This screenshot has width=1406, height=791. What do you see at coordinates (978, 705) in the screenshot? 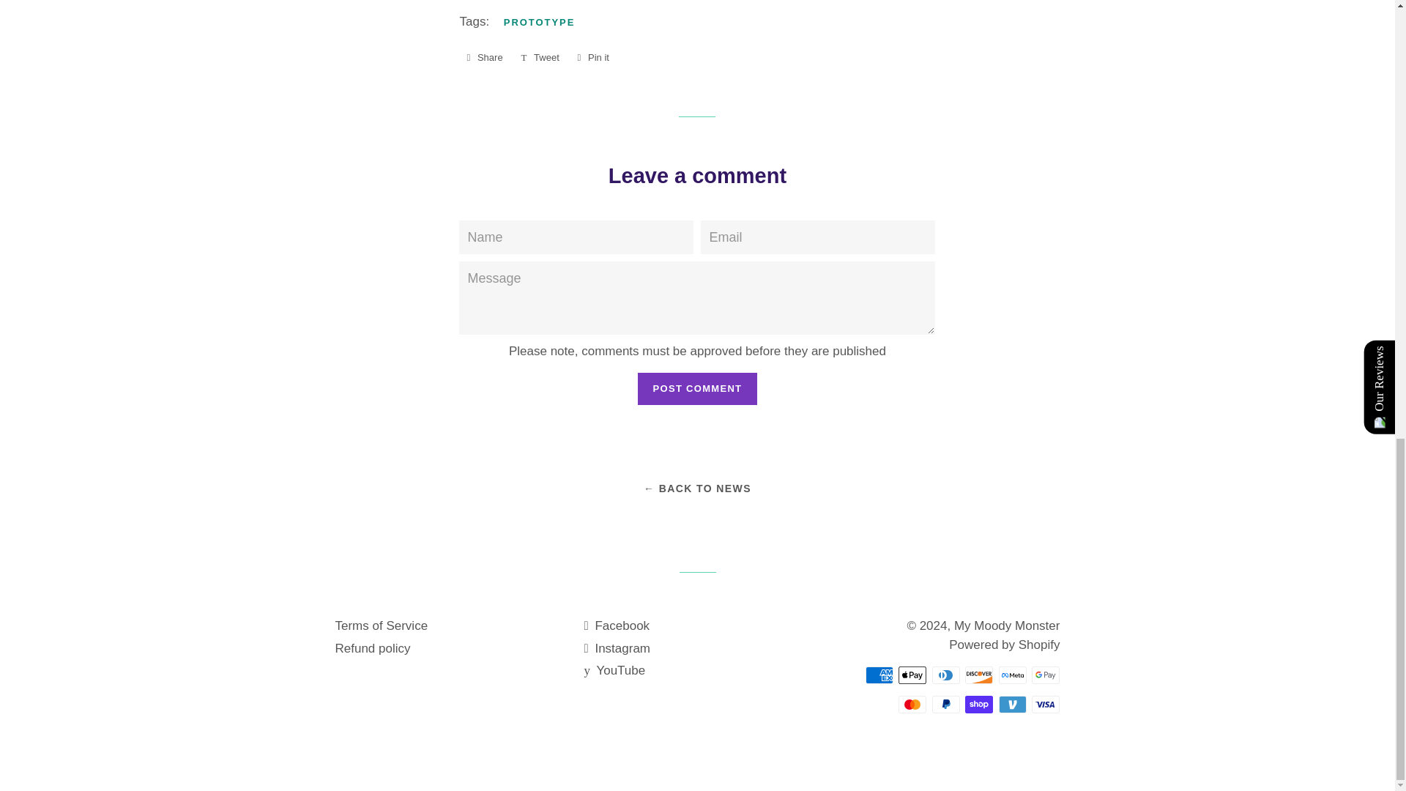
I see `Shop Pay` at bounding box center [978, 705].